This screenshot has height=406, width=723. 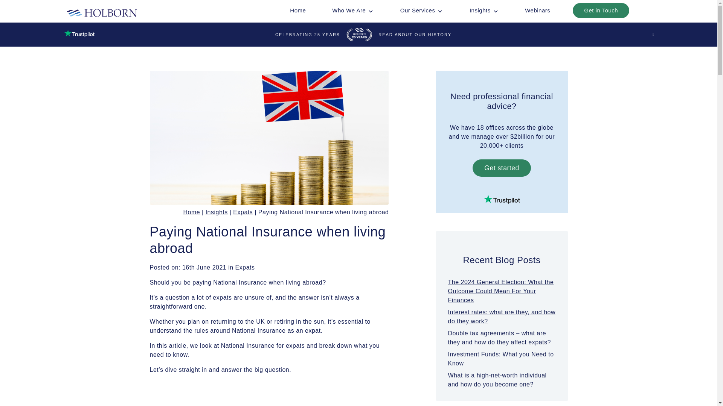 What do you see at coordinates (245, 268) in the screenshot?
I see `View all` at bounding box center [245, 268].